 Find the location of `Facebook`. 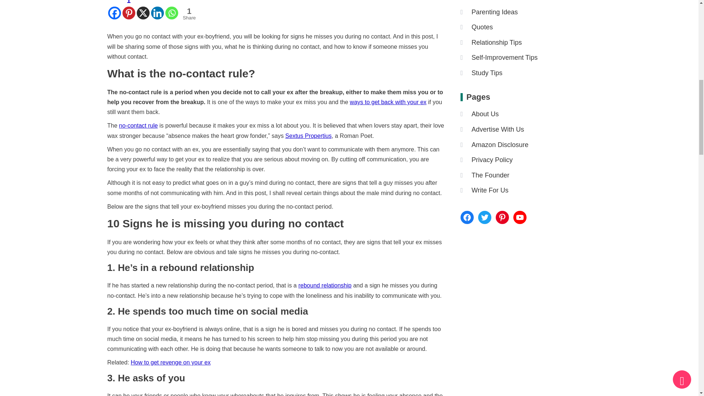

Facebook is located at coordinates (188, 11).